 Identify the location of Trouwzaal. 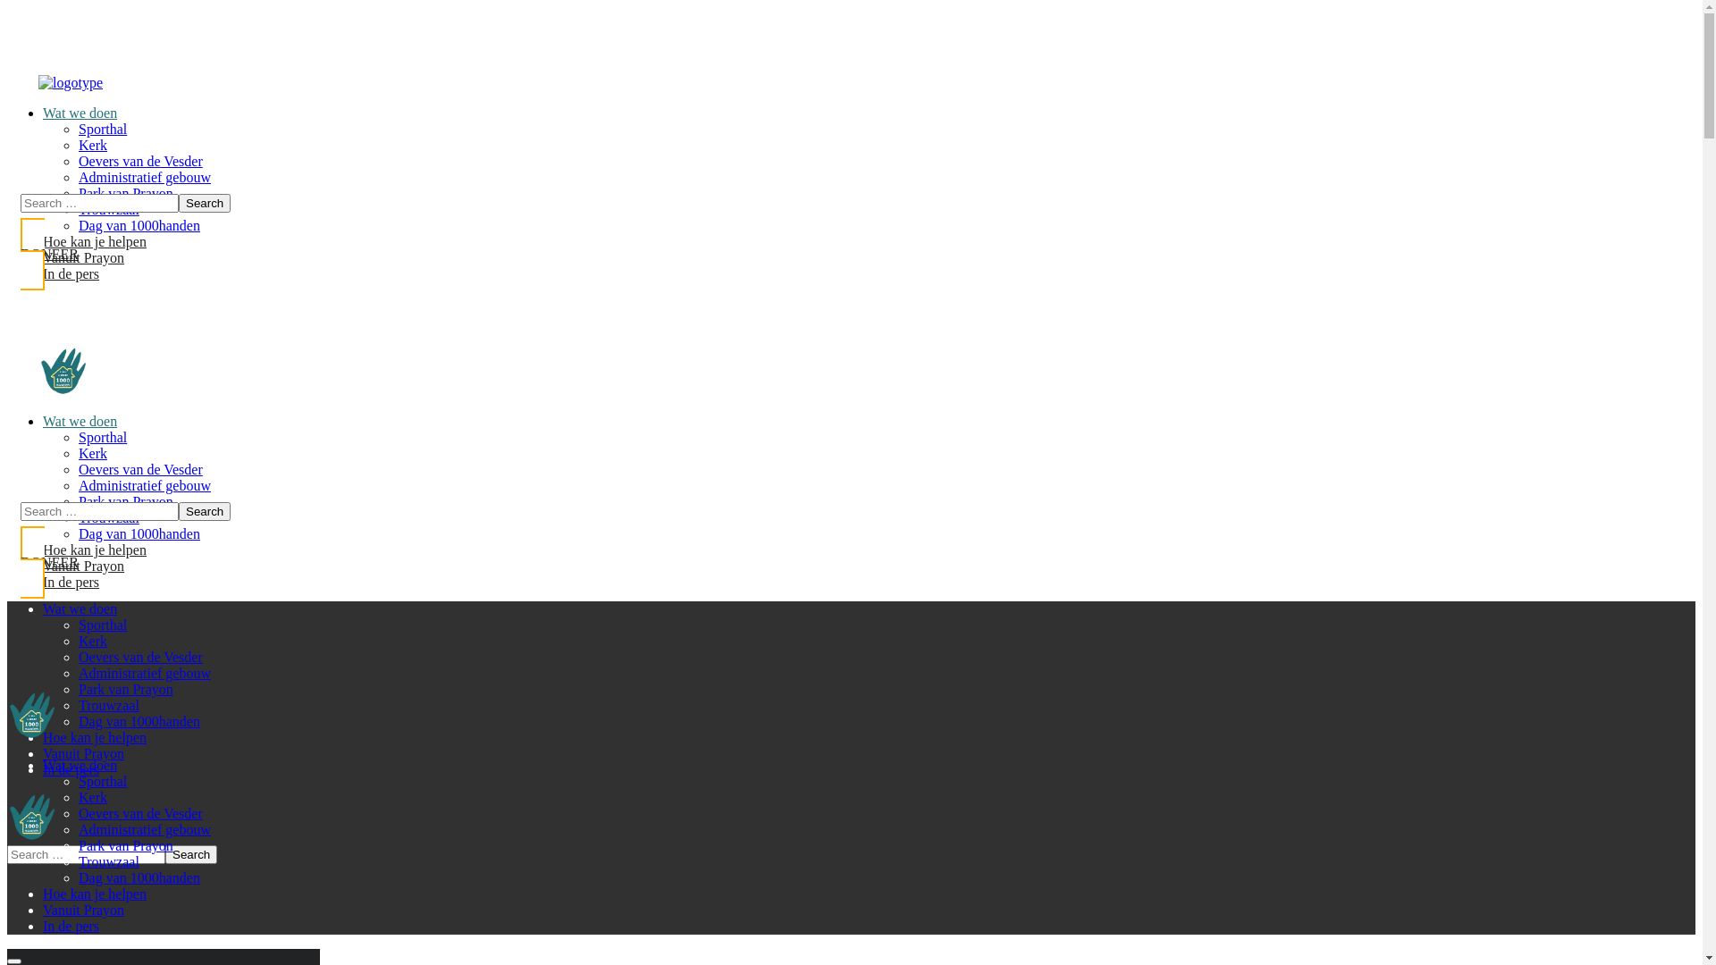
(109, 706).